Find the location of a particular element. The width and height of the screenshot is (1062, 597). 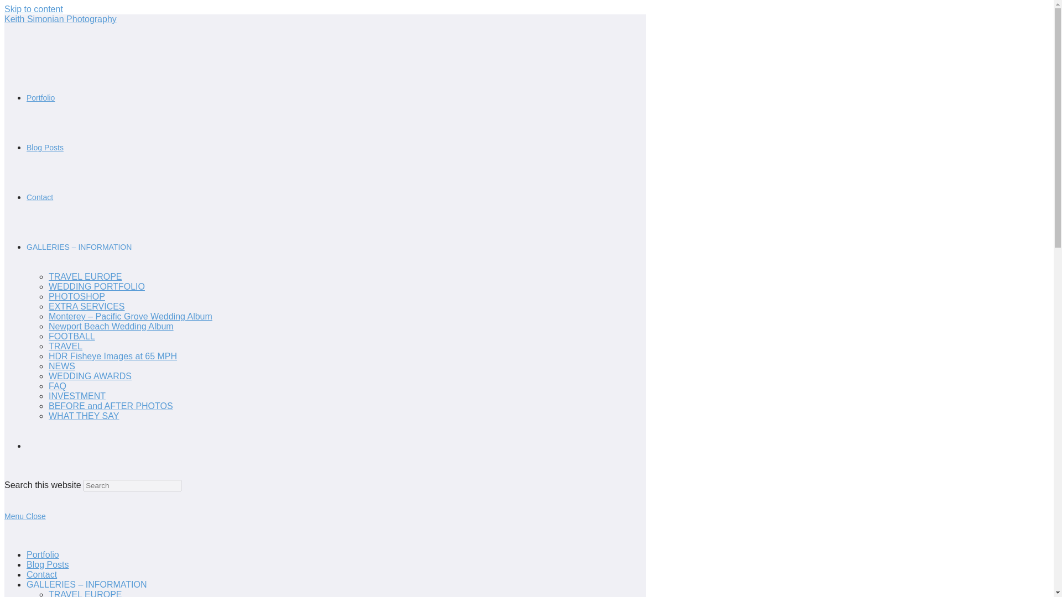

WEDDING AWARDS is located at coordinates (90, 376).